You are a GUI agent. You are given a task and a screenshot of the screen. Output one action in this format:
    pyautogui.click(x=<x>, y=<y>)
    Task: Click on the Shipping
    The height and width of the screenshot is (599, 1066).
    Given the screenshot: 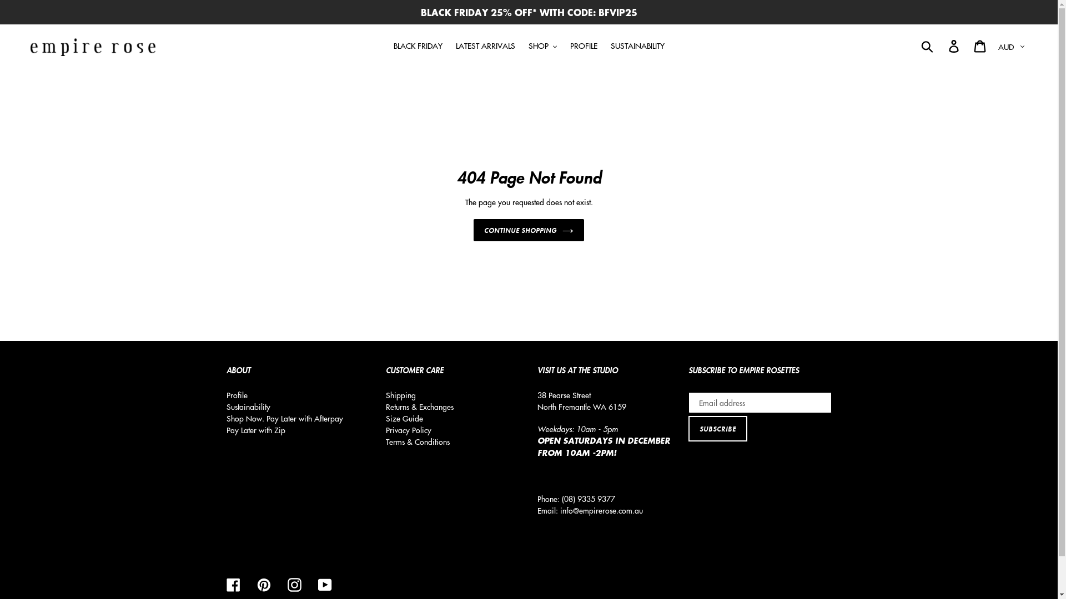 What is the action you would take?
    pyautogui.click(x=401, y=395)
    